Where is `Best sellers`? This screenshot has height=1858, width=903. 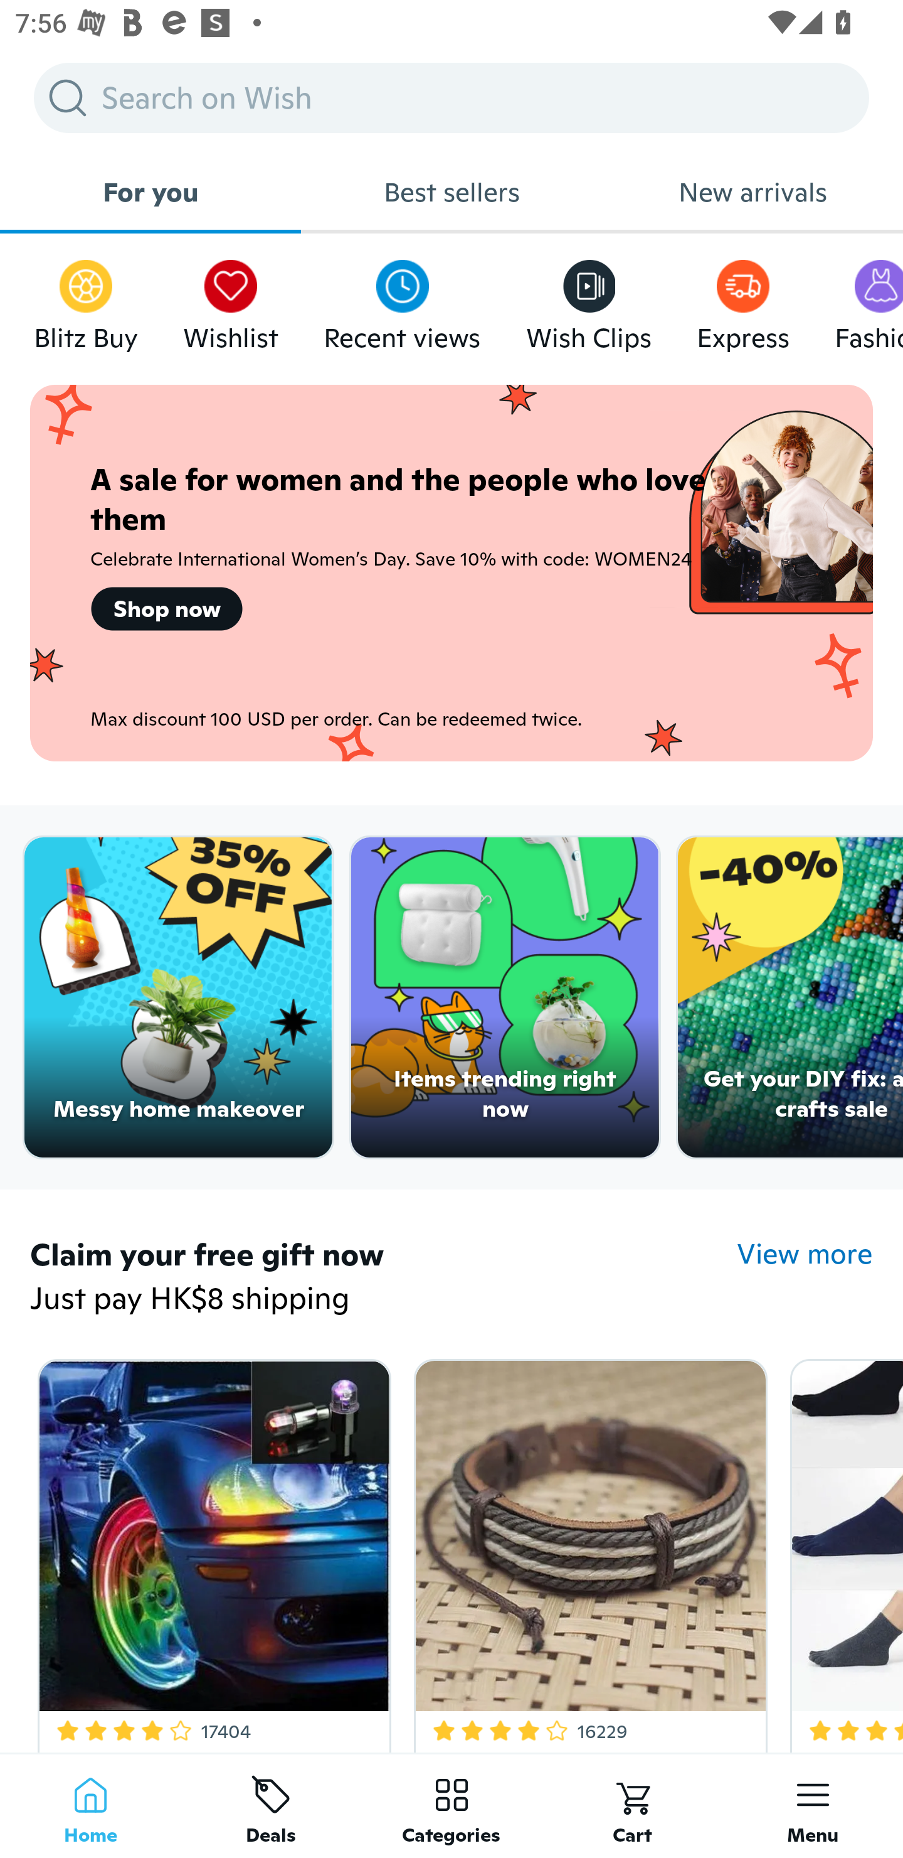
Best sellers is located at coordinates (451, 192).